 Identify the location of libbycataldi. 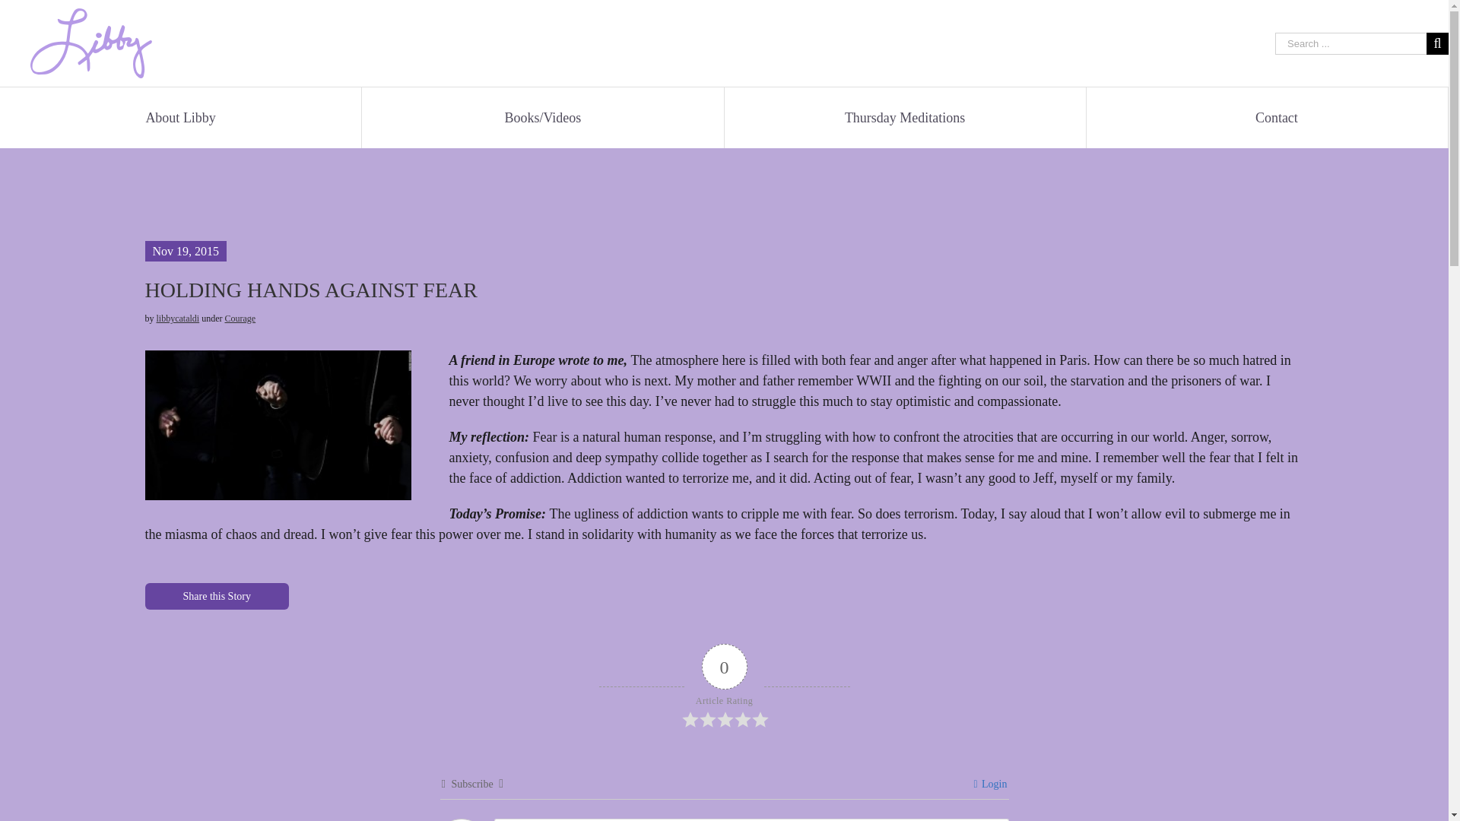
(178, 318).